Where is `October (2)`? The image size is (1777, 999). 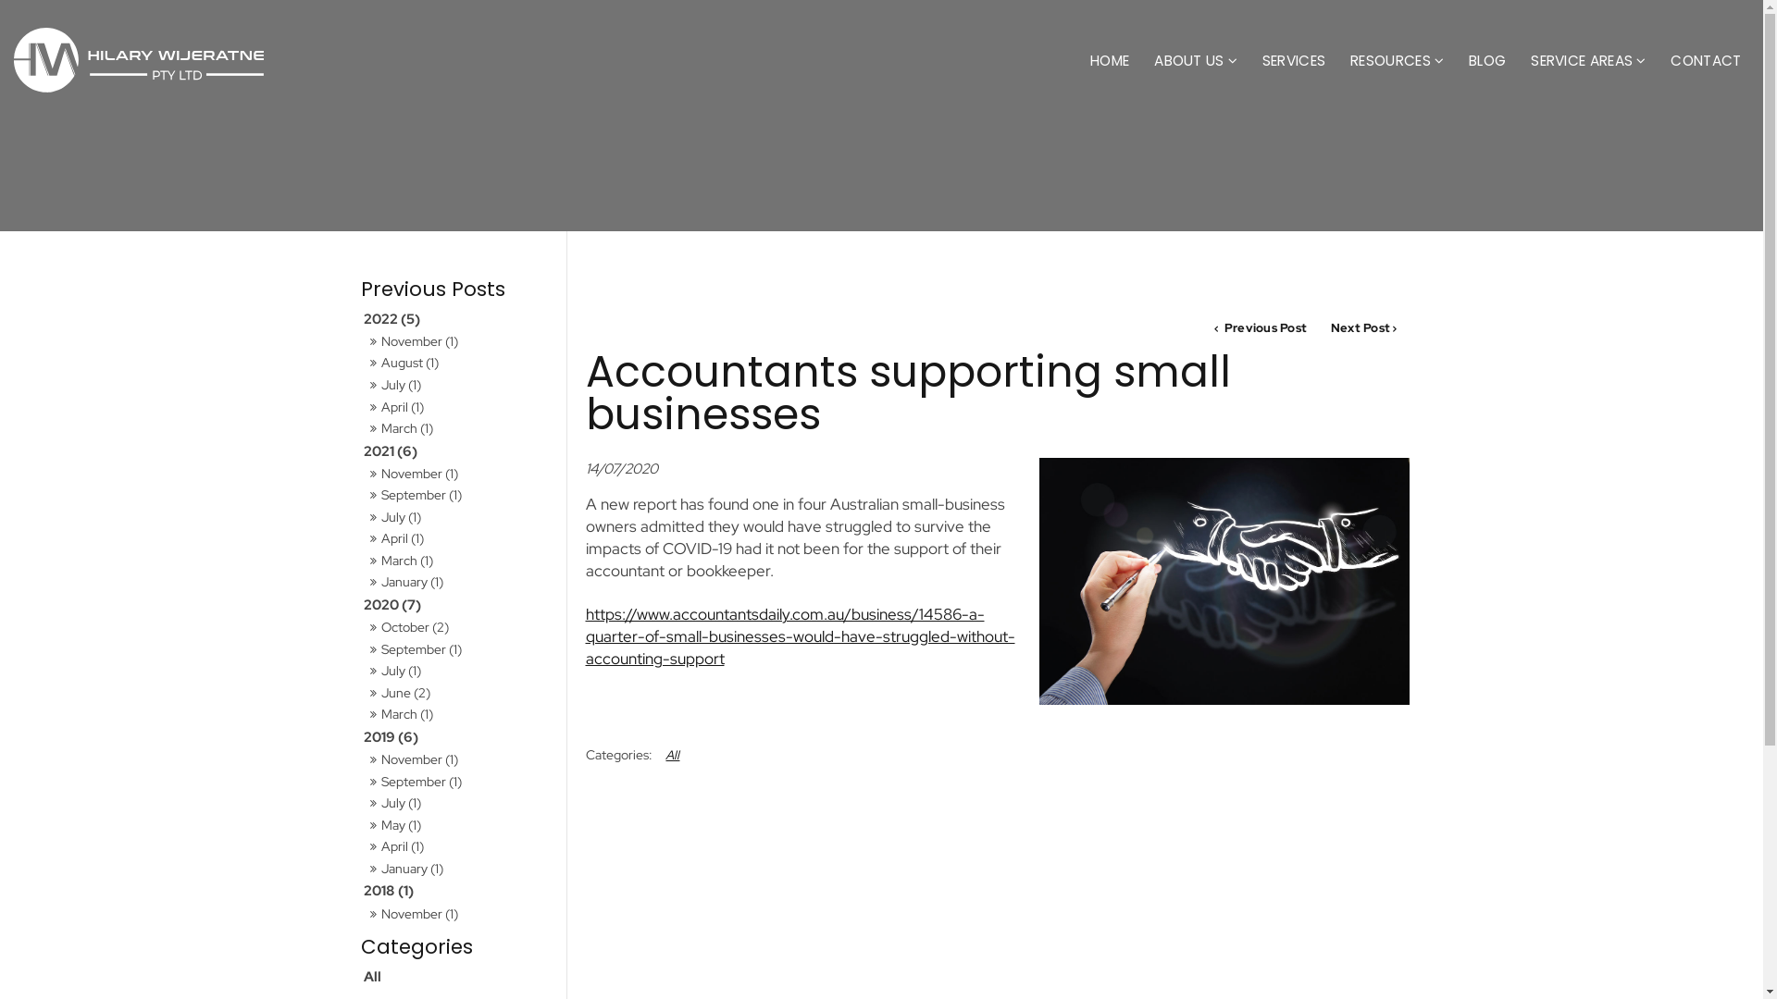
October (2) is located at coordinates (460, 627).